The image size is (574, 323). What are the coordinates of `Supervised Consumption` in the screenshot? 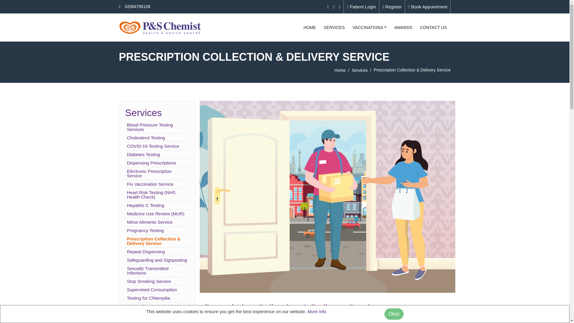 It's located at (152, 290).